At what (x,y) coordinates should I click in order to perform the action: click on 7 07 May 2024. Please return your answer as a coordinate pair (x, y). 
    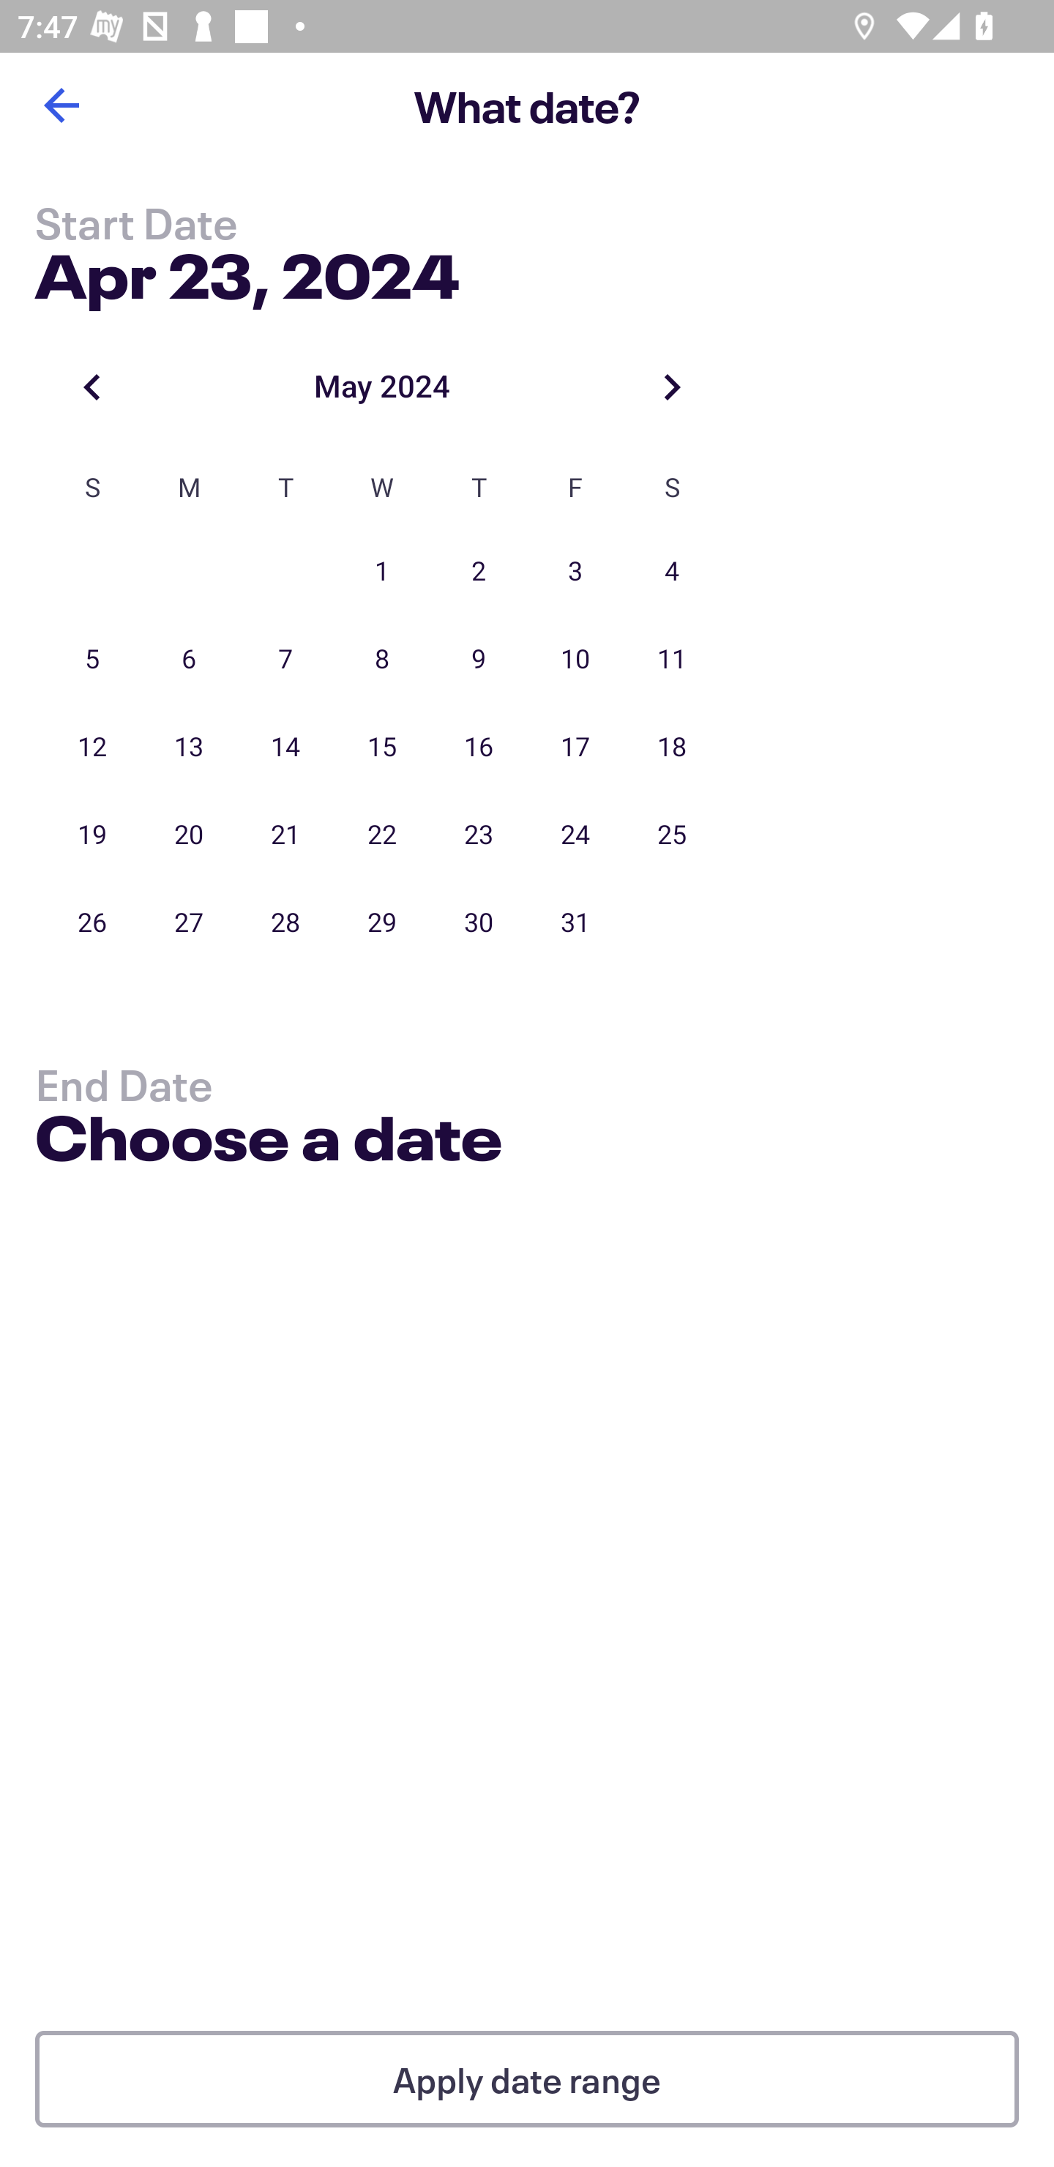
    Looking at the image, I should click on (285, 660).